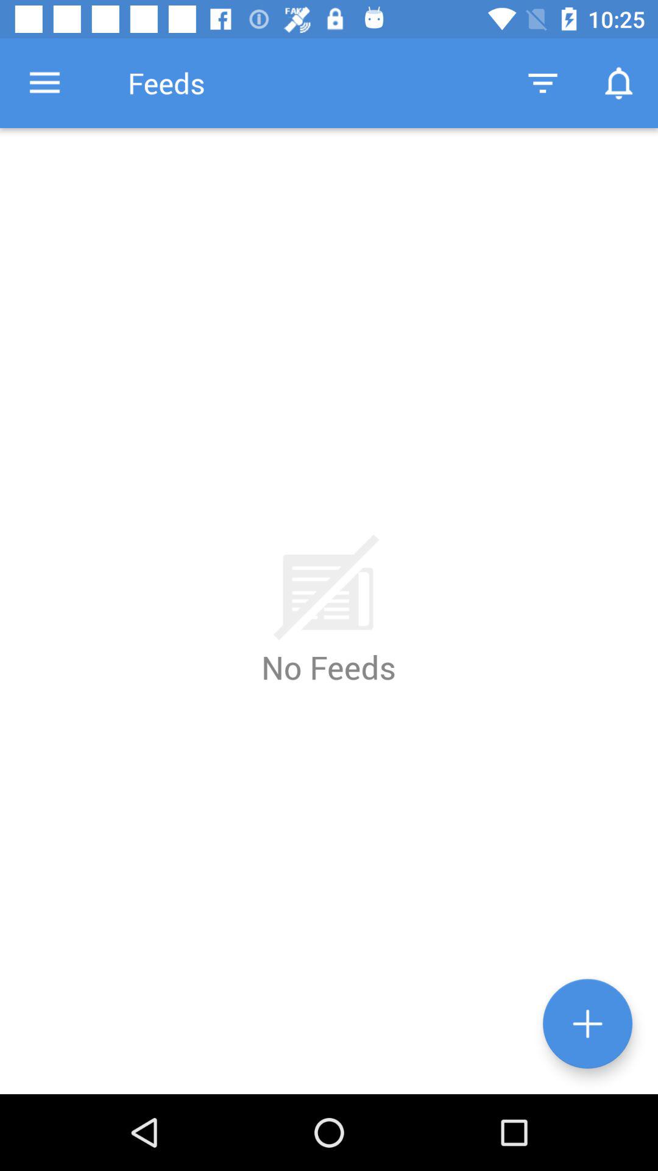  What do you see at coordinates (44, 83) in the screenshot?
I see `tap the icon next to feeds item` at bounding box center [44, 83].